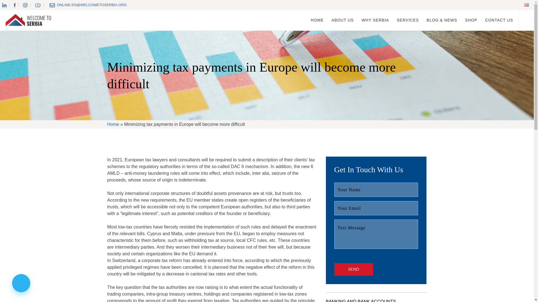 The image size is (538, 302). What do you see at coordinates (353, 269) in the screenshot?
I see `Send` at bounding box center [353, 269].